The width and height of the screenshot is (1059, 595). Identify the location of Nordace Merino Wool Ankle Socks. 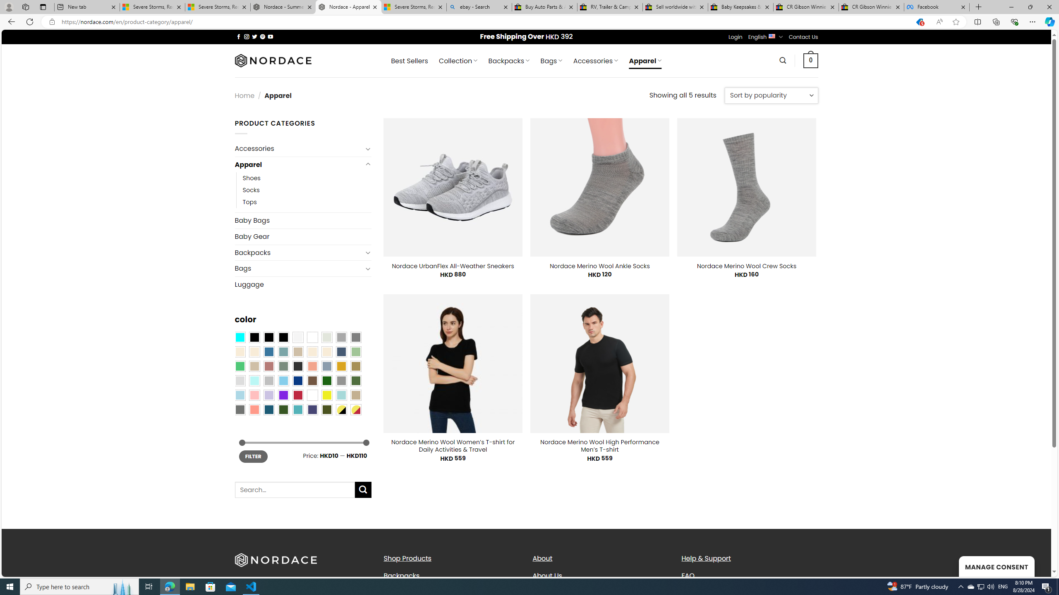
(600, 266).